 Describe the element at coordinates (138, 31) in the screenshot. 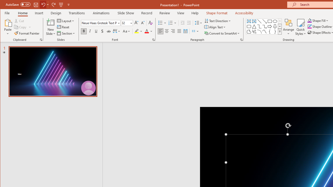

I see `Text Highlight Color` at that location.